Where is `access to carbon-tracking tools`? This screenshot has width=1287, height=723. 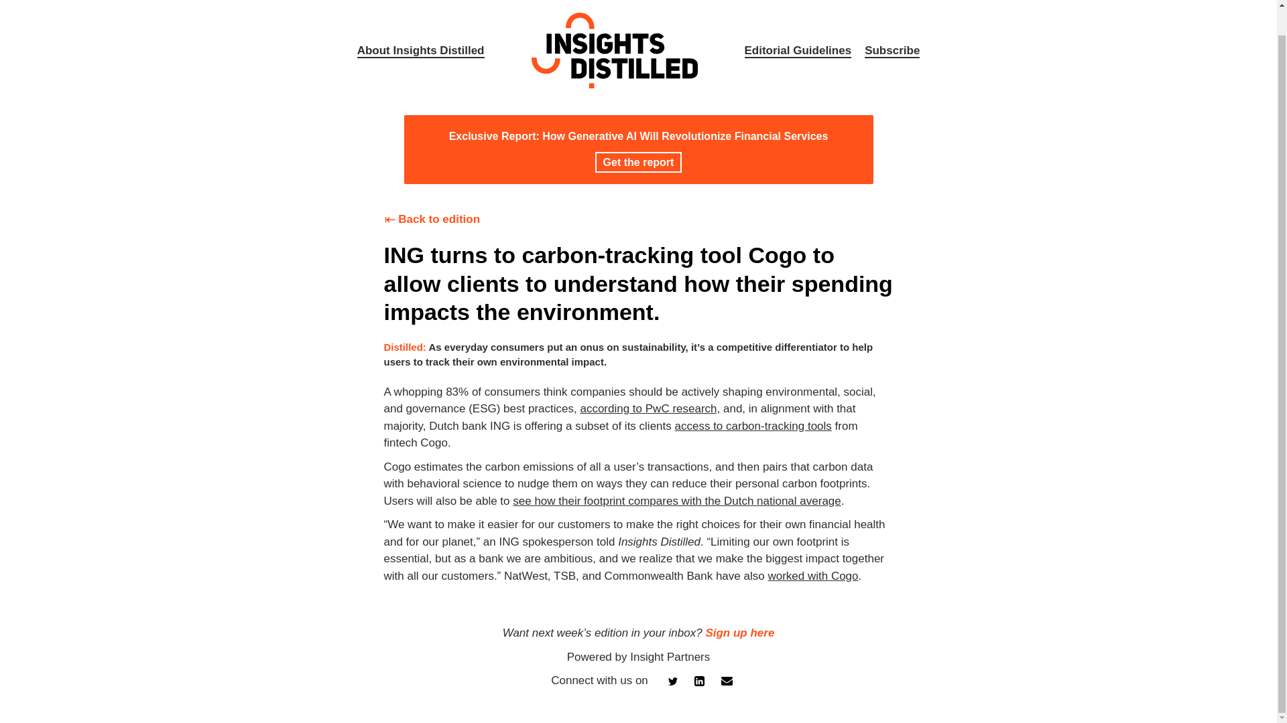
access to carbon-tracking tools is located at coordinates (753, 426).